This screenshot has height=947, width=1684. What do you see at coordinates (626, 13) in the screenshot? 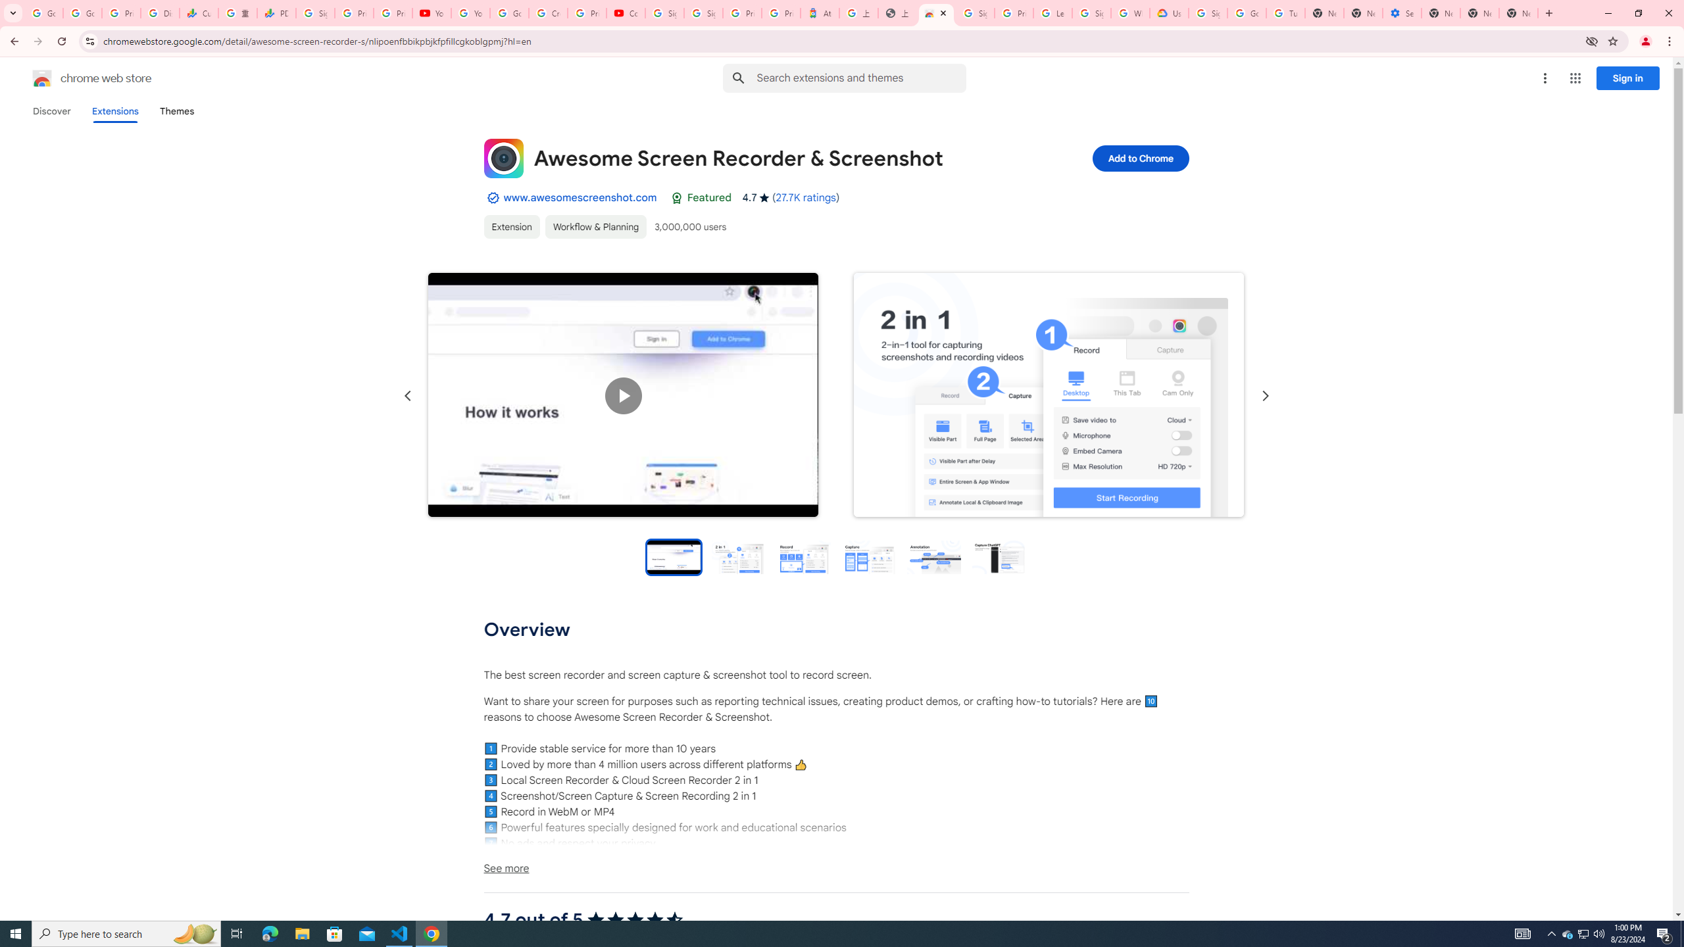
I see `Content Creator Programs & Opportunities - YouTube Creators` at bounding box center [626, 13].